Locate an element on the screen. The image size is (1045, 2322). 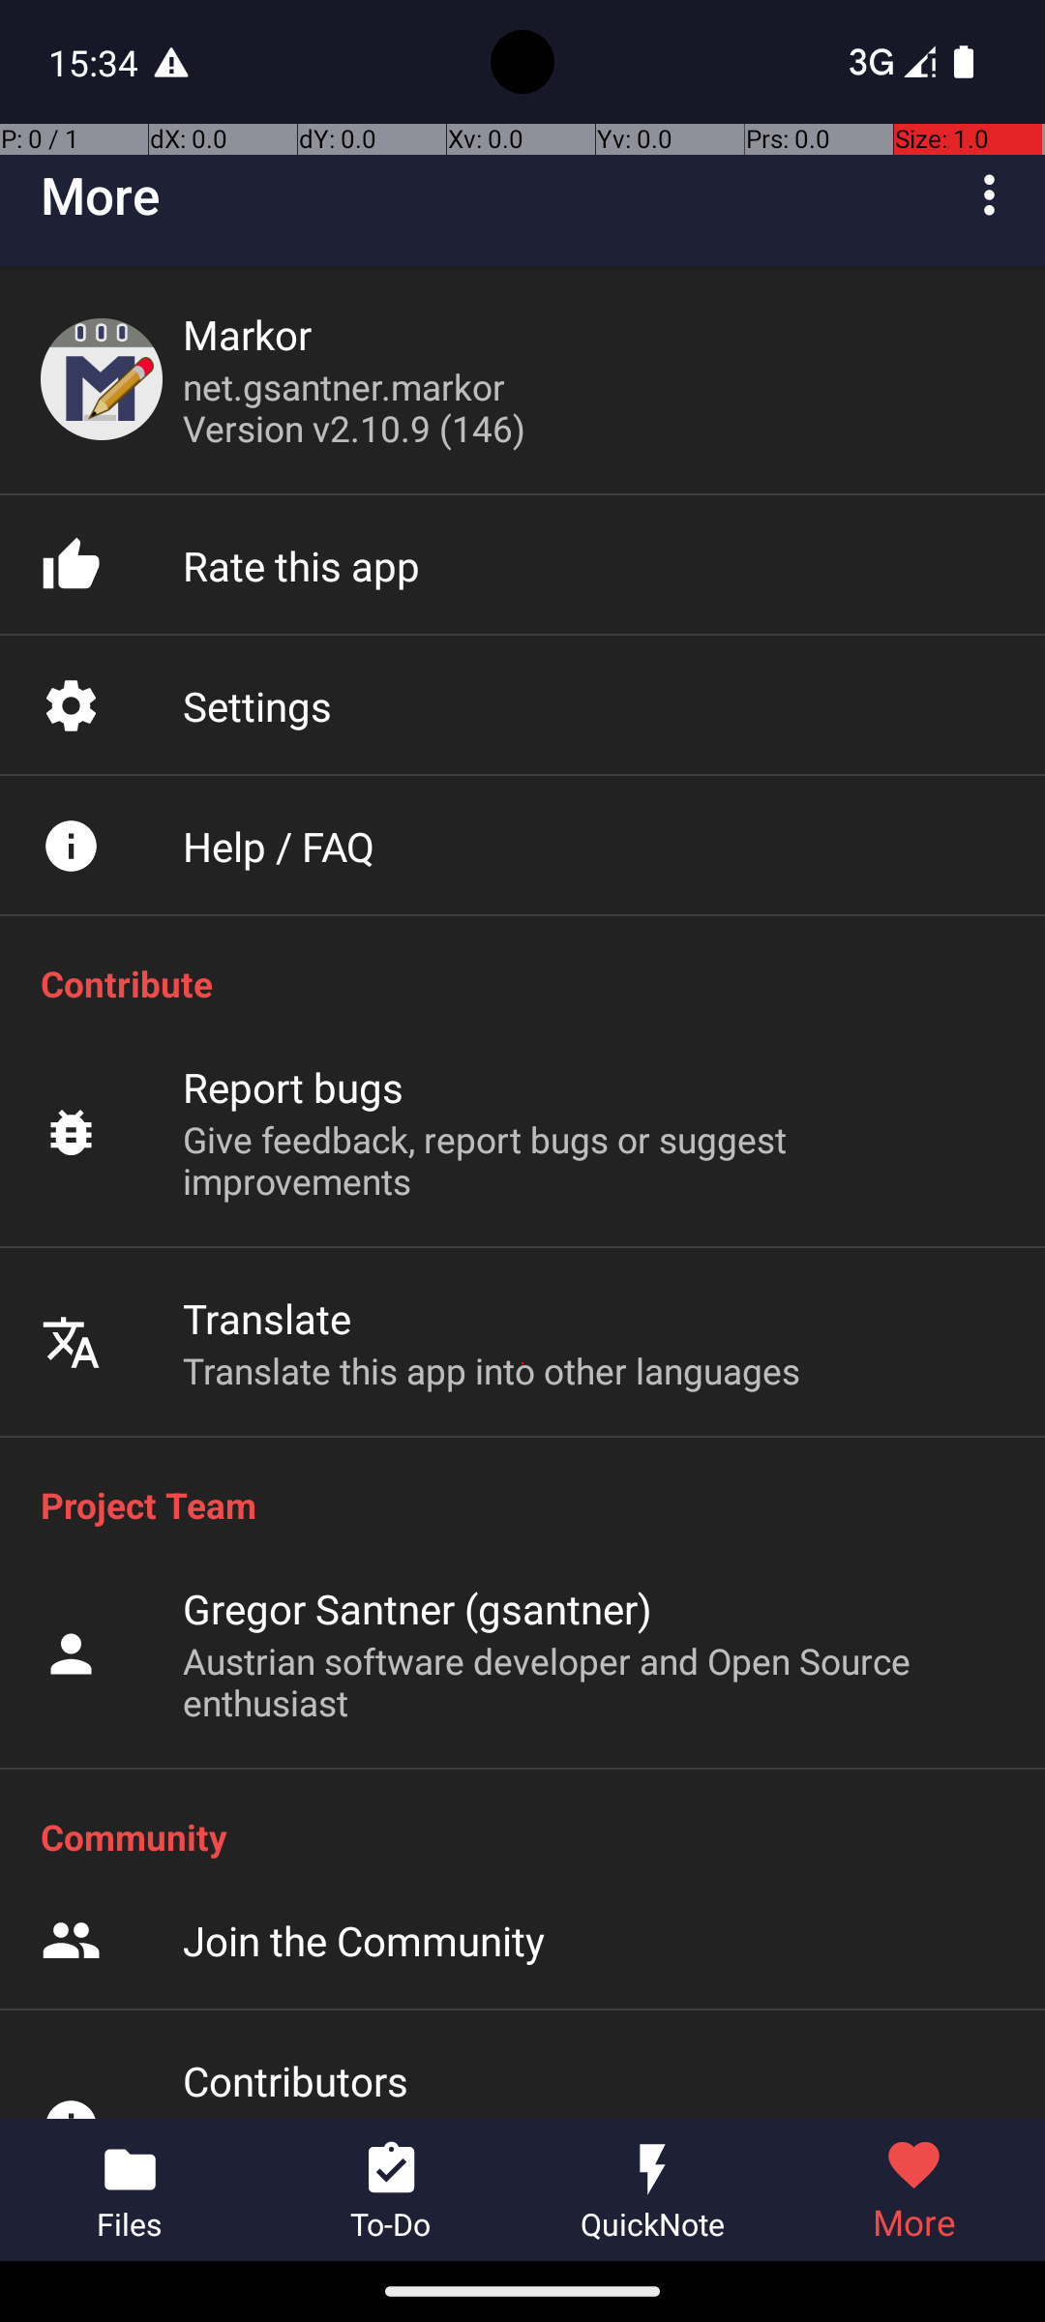
Translate this app into other languages is located at coordinates (492, 1370).